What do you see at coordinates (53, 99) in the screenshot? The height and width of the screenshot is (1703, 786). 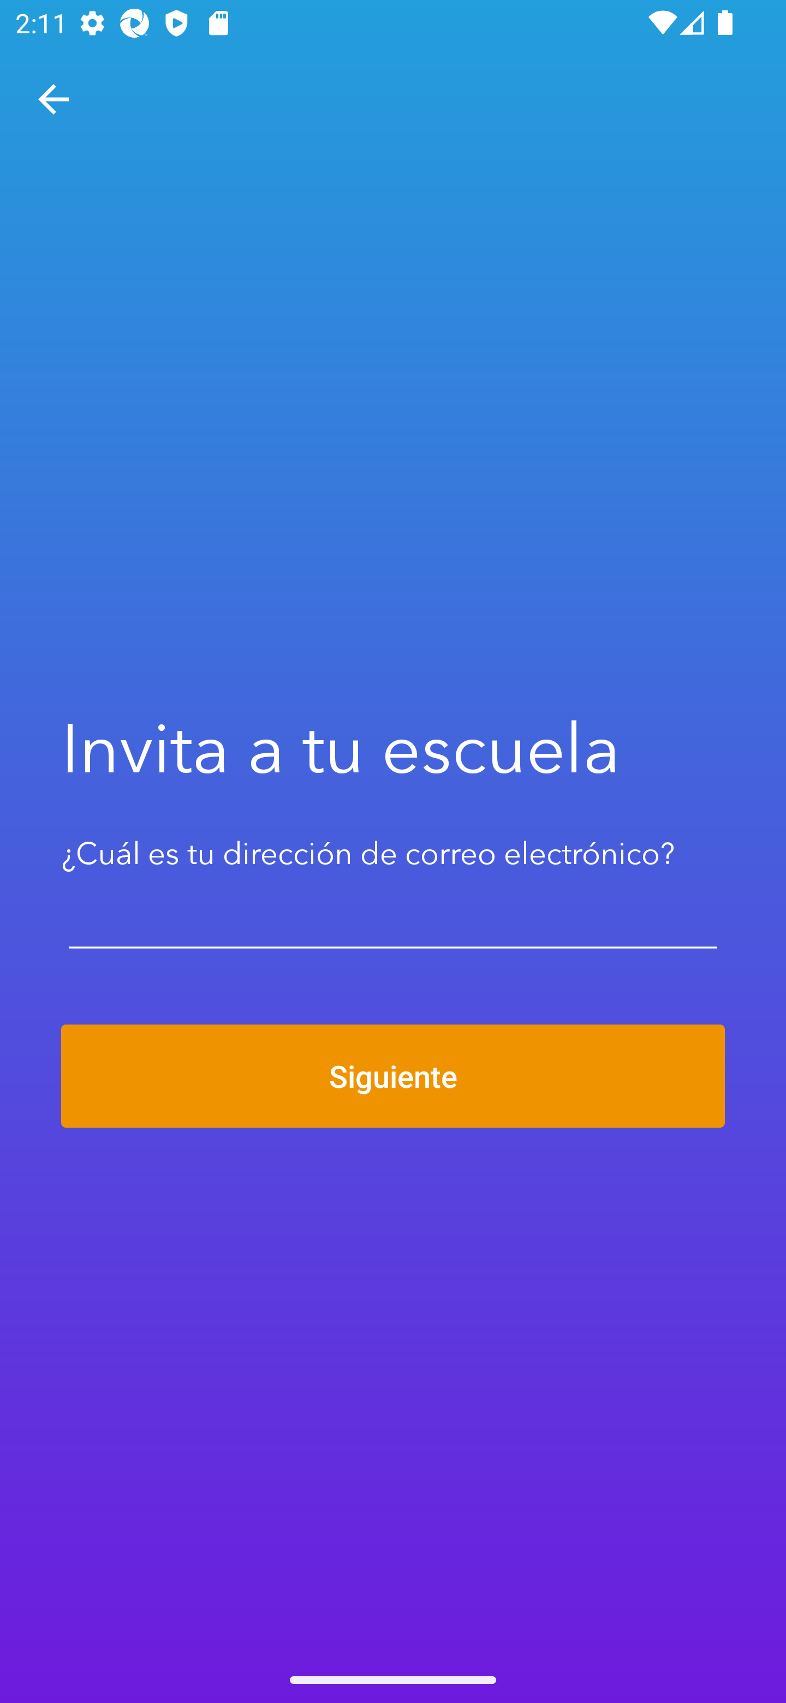 I see `Navegar hacia arriba` at bounding box center [53, 99].